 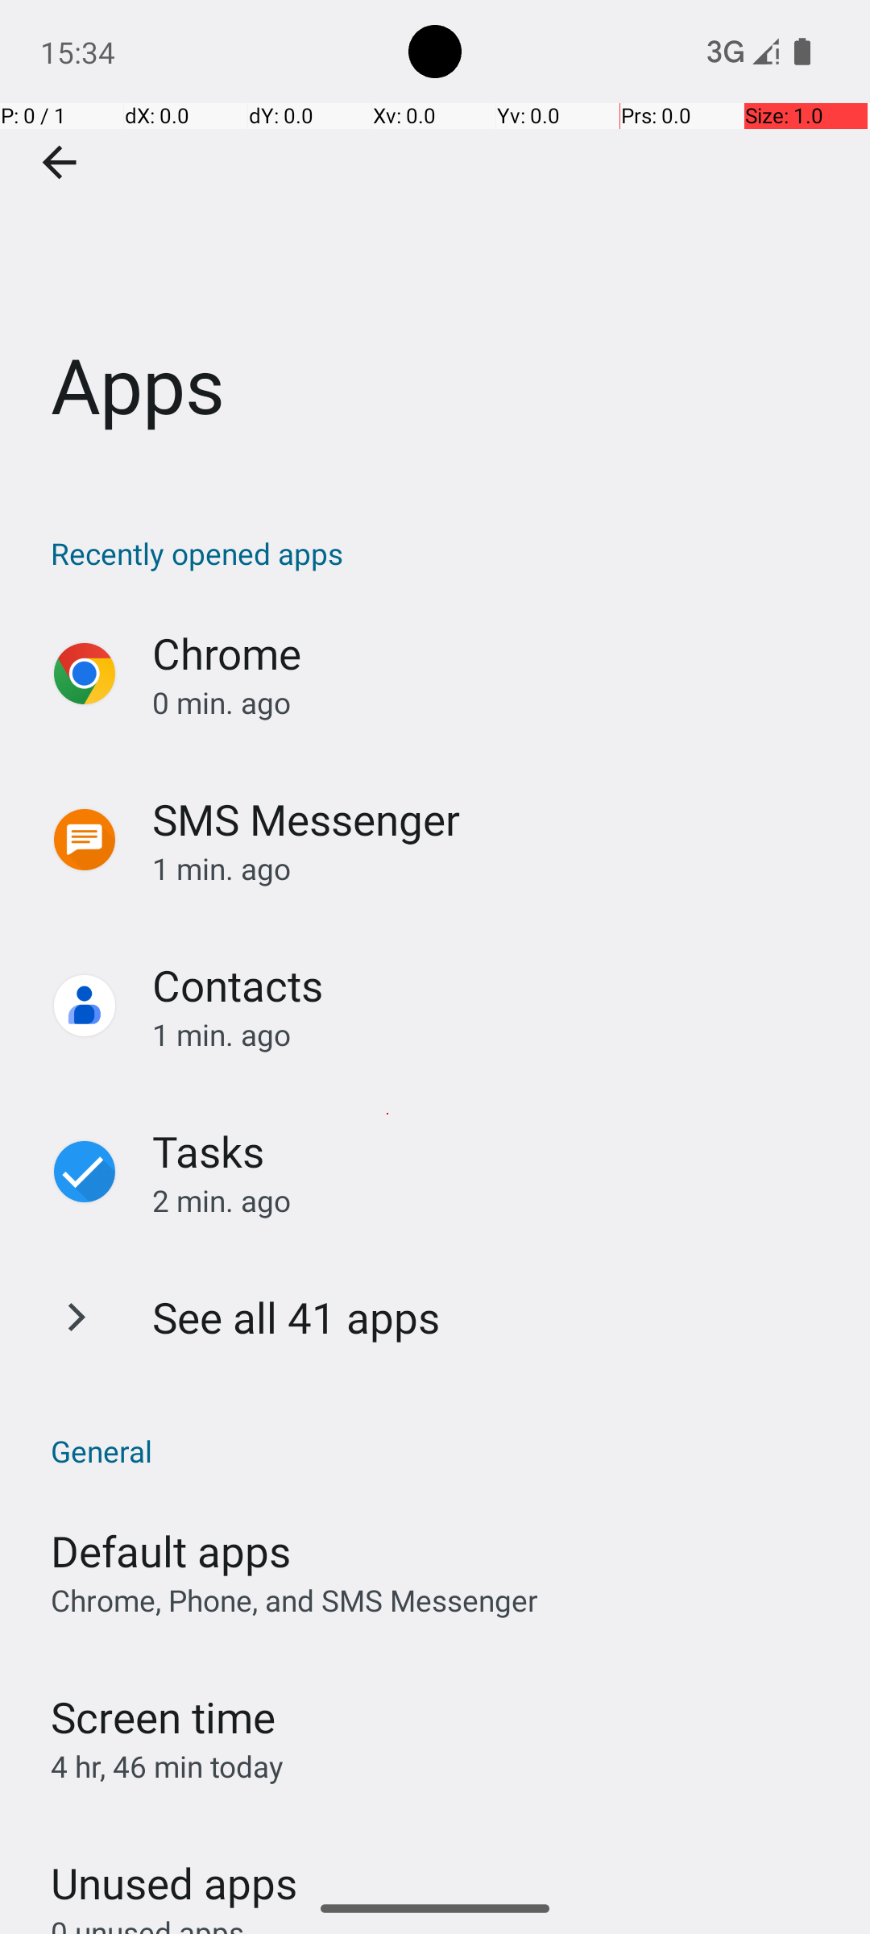 I want to click on See all 41 apps, so click(x=296, y=1317).